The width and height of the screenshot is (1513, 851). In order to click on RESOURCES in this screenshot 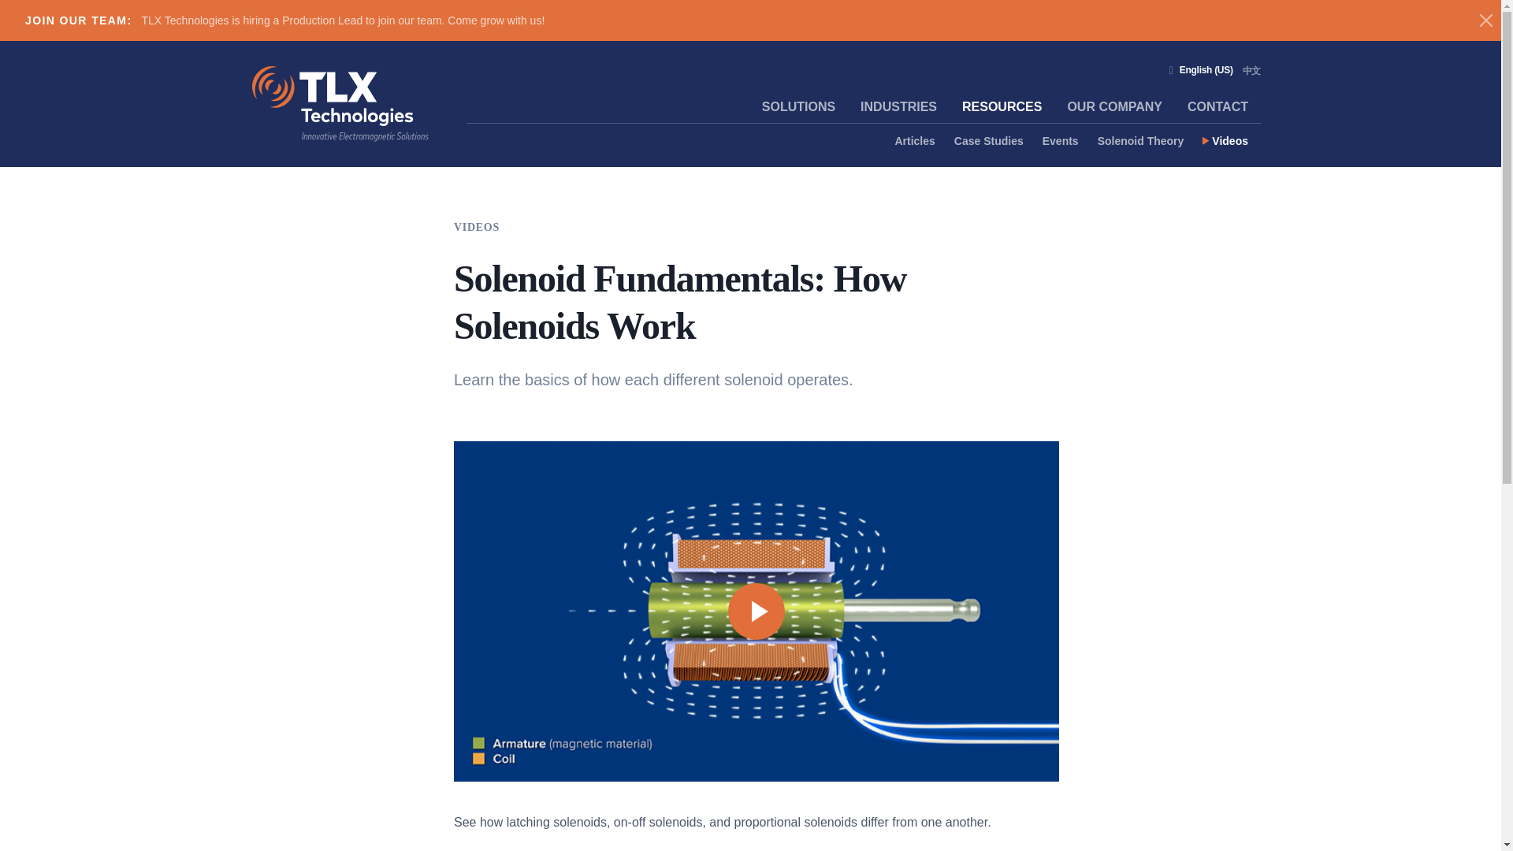, I will do `click(1002, 106)`.